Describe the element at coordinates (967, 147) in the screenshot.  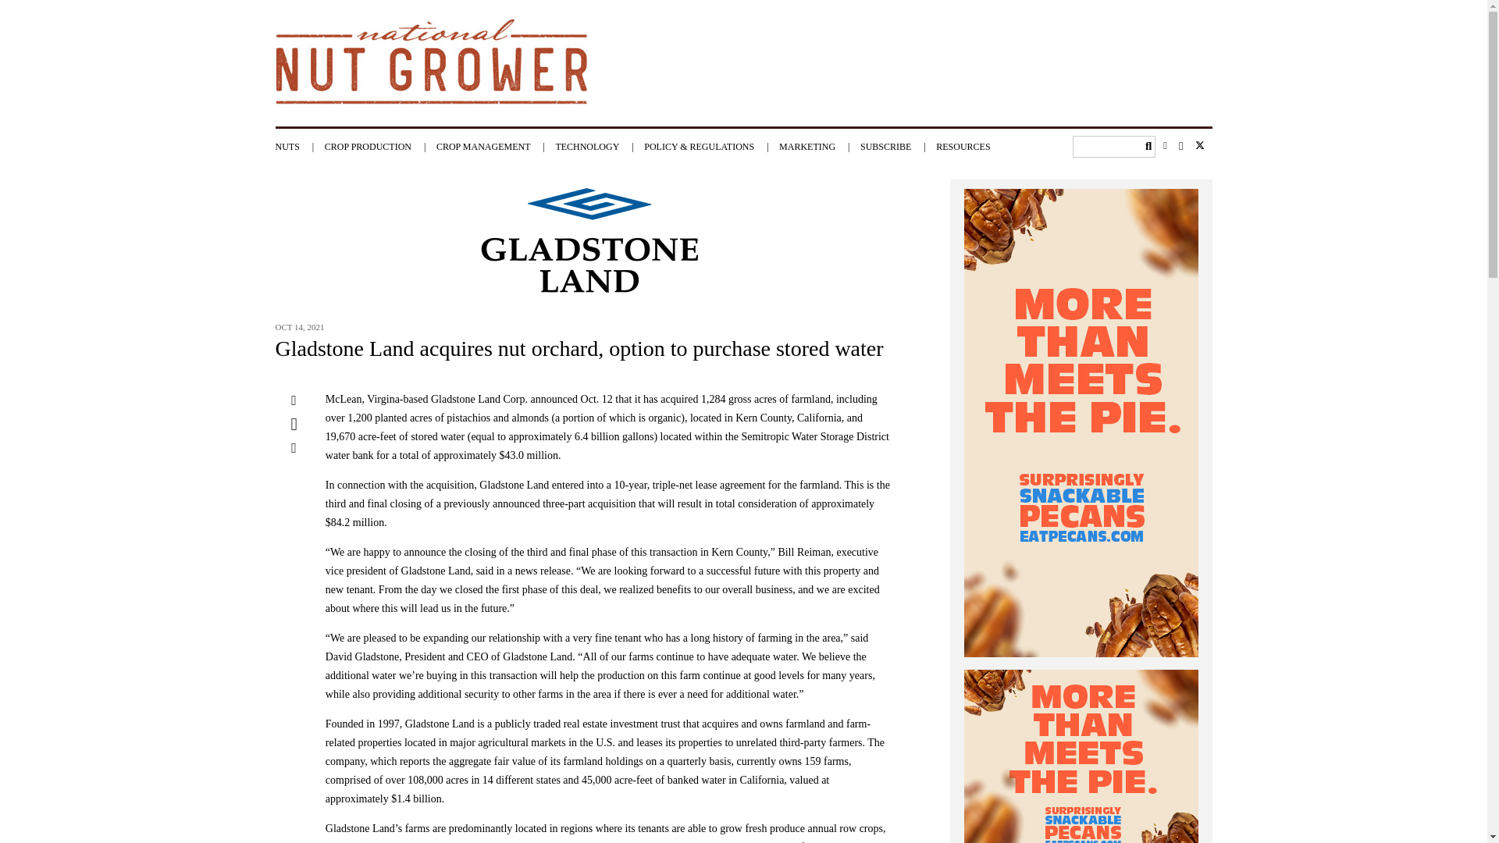
I see `RESOURCES` at that location.